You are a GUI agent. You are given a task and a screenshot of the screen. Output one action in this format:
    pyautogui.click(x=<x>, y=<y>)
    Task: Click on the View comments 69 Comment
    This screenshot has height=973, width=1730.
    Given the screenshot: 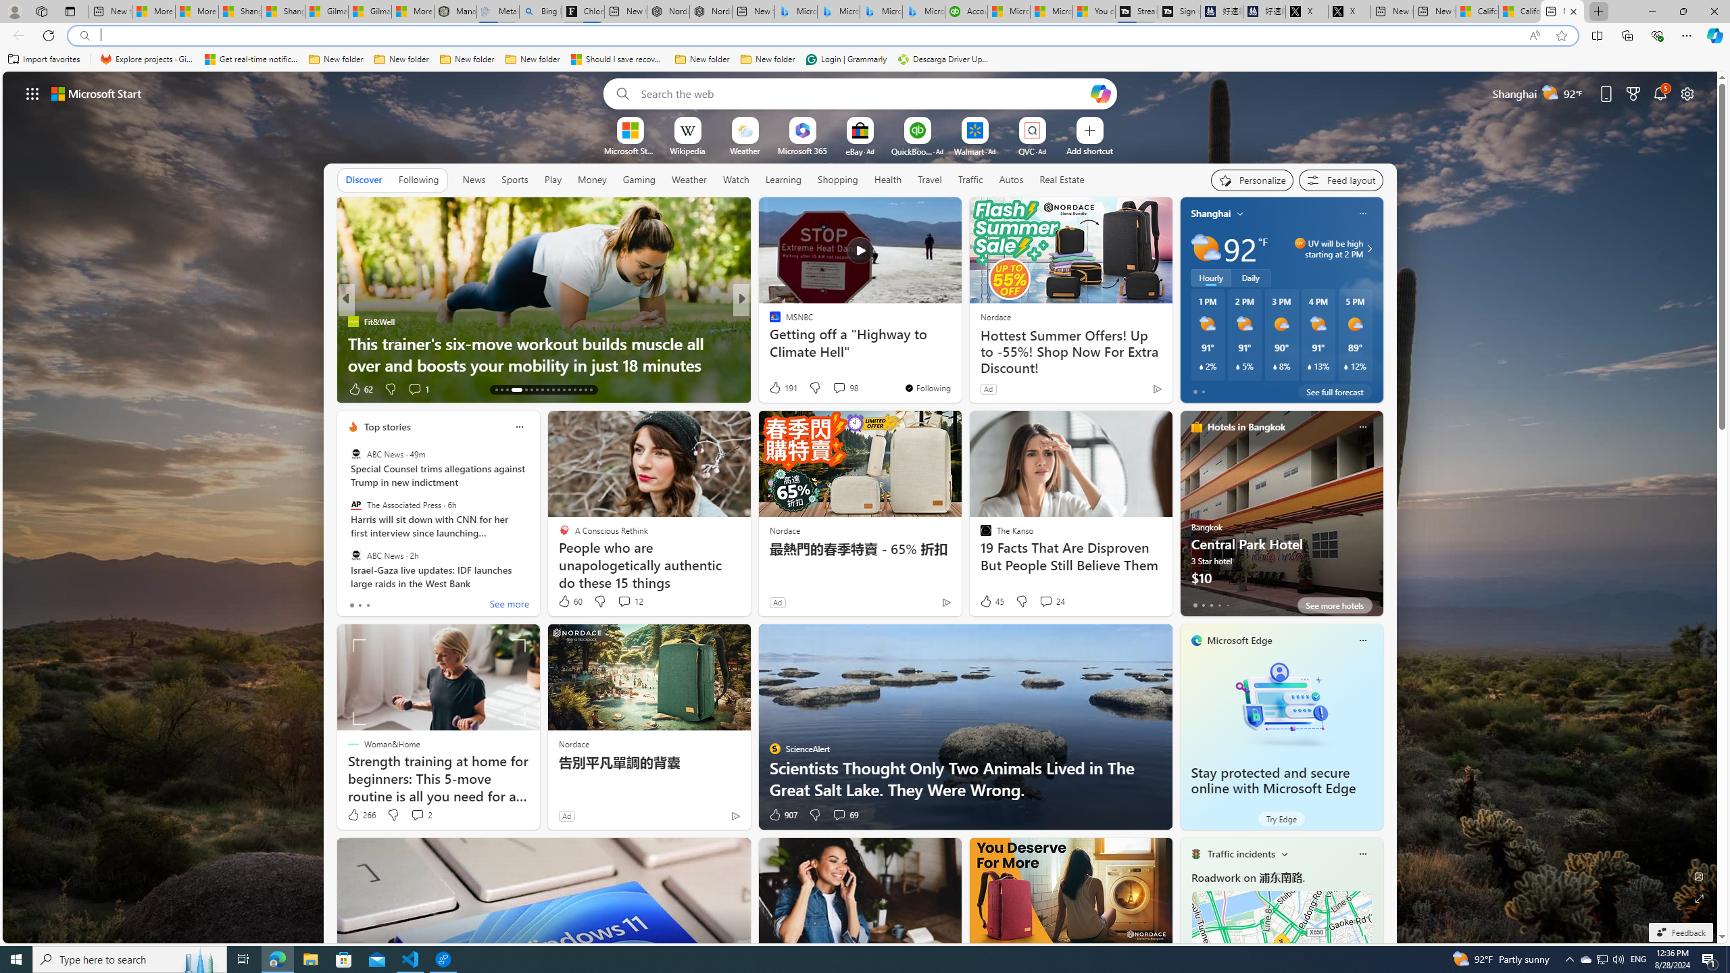 What is the action you would take?
    pyautogui.click(x=839, y=815)
    